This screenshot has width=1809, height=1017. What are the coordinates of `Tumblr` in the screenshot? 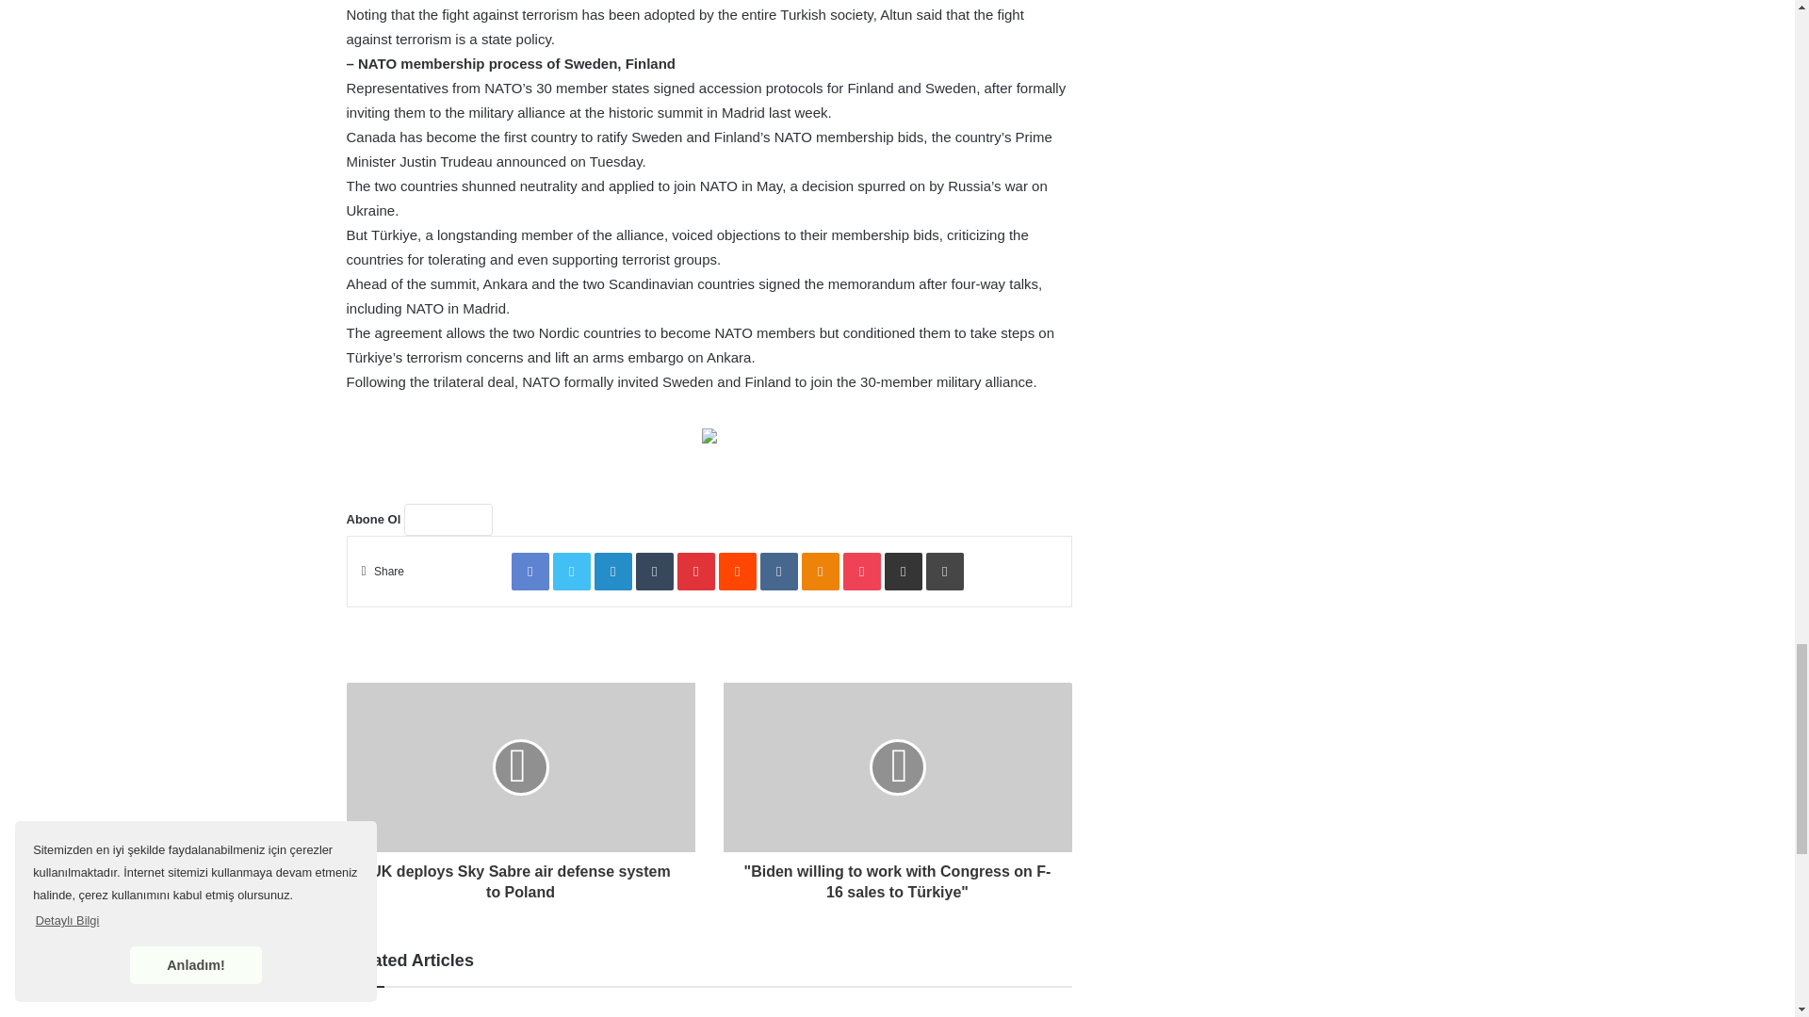 It's located at (654, 572).